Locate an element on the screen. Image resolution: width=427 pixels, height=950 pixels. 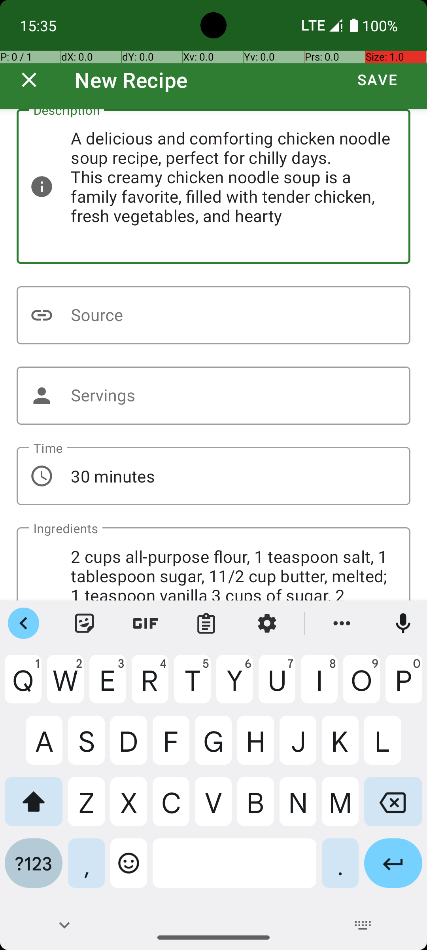
2 cups all-purpose flour, 1 teaspoon salt, 1 tablespoon sugar, 11/2 cup butter, melted; 1 teaspoon vanilla 3 cups of sugar, 2 tablespoons of baking powder, 1 teaspoon of cinnamon, 1
extract; 3/4 cup sugar
/2
 is located at coordinates (213, 564).